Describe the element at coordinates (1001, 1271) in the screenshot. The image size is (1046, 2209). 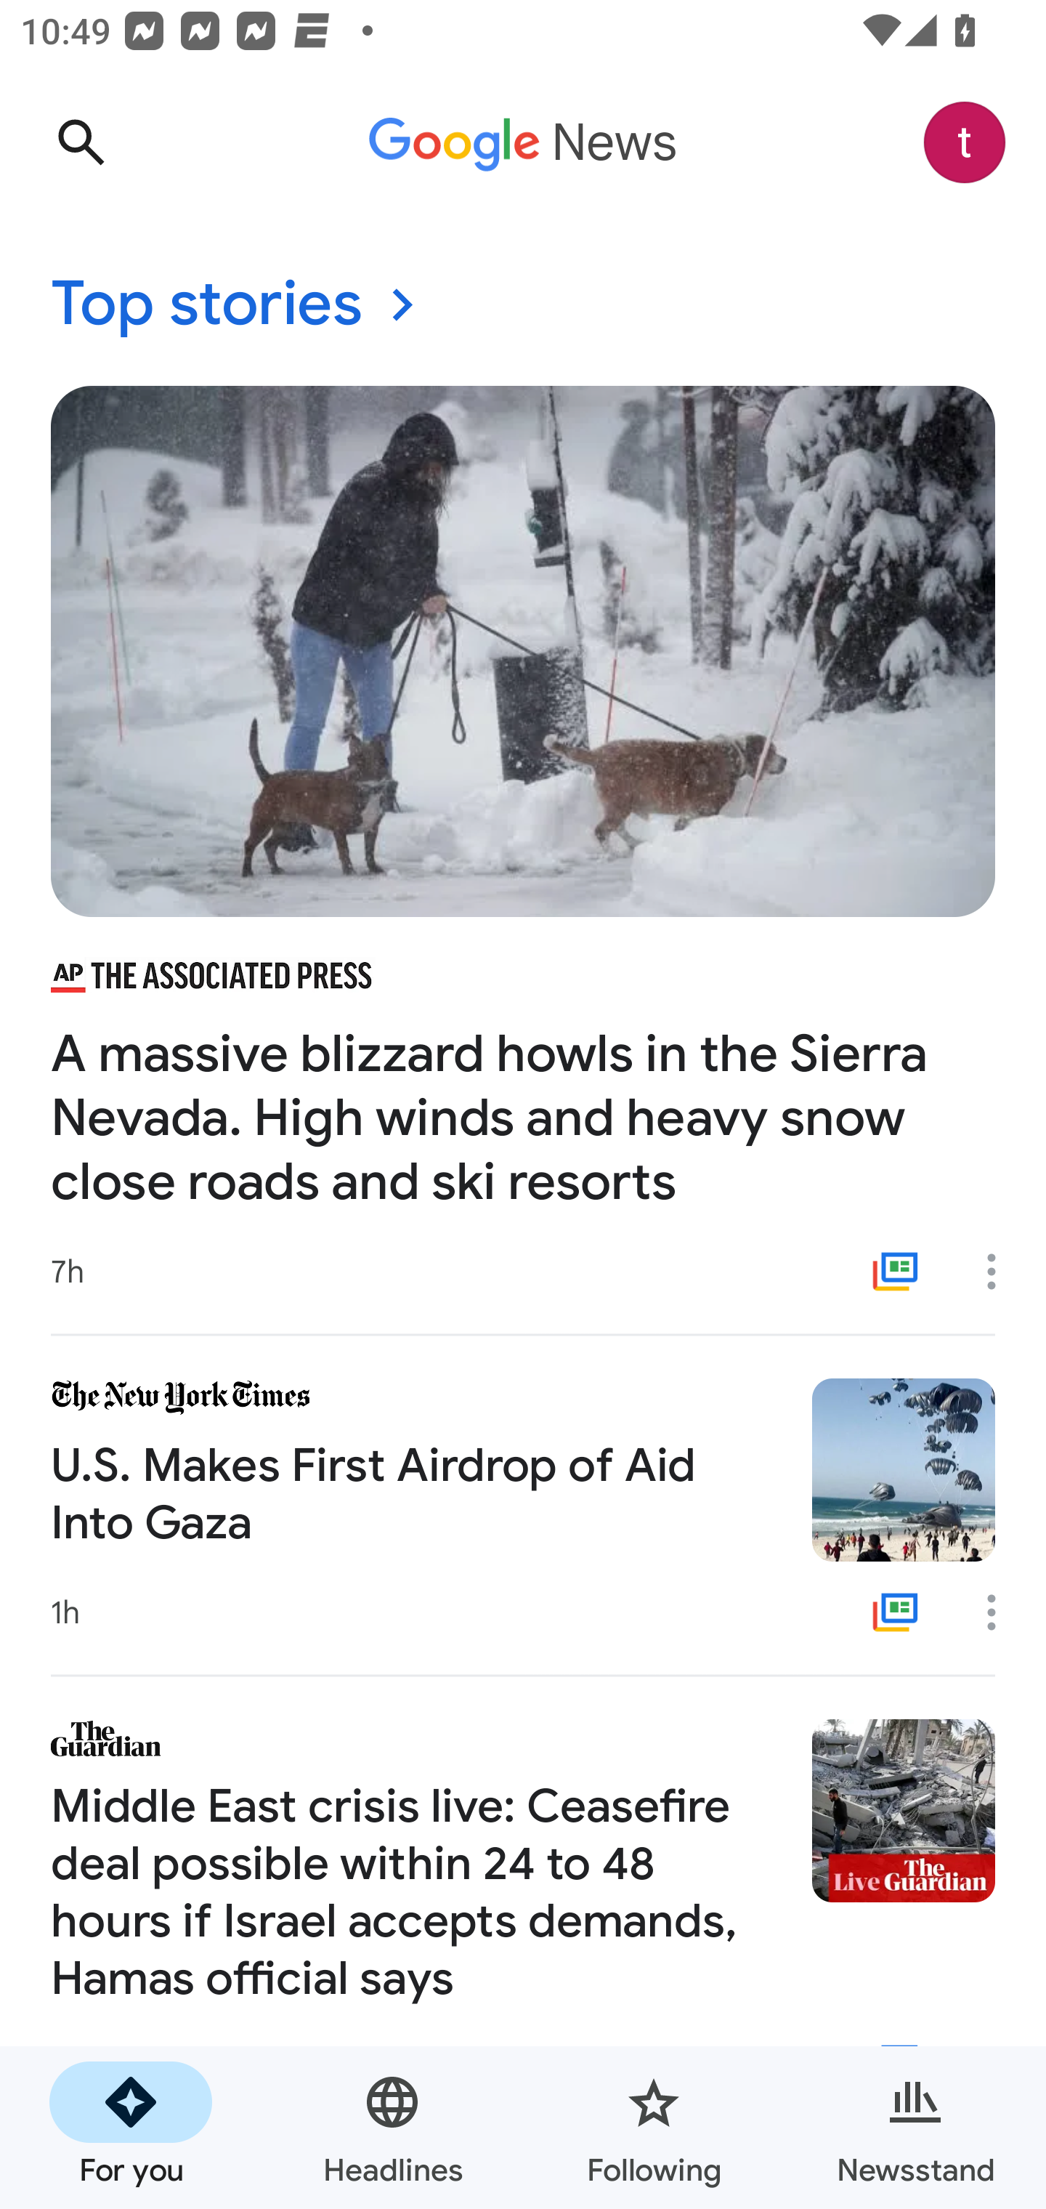
I see `More options` at that location.